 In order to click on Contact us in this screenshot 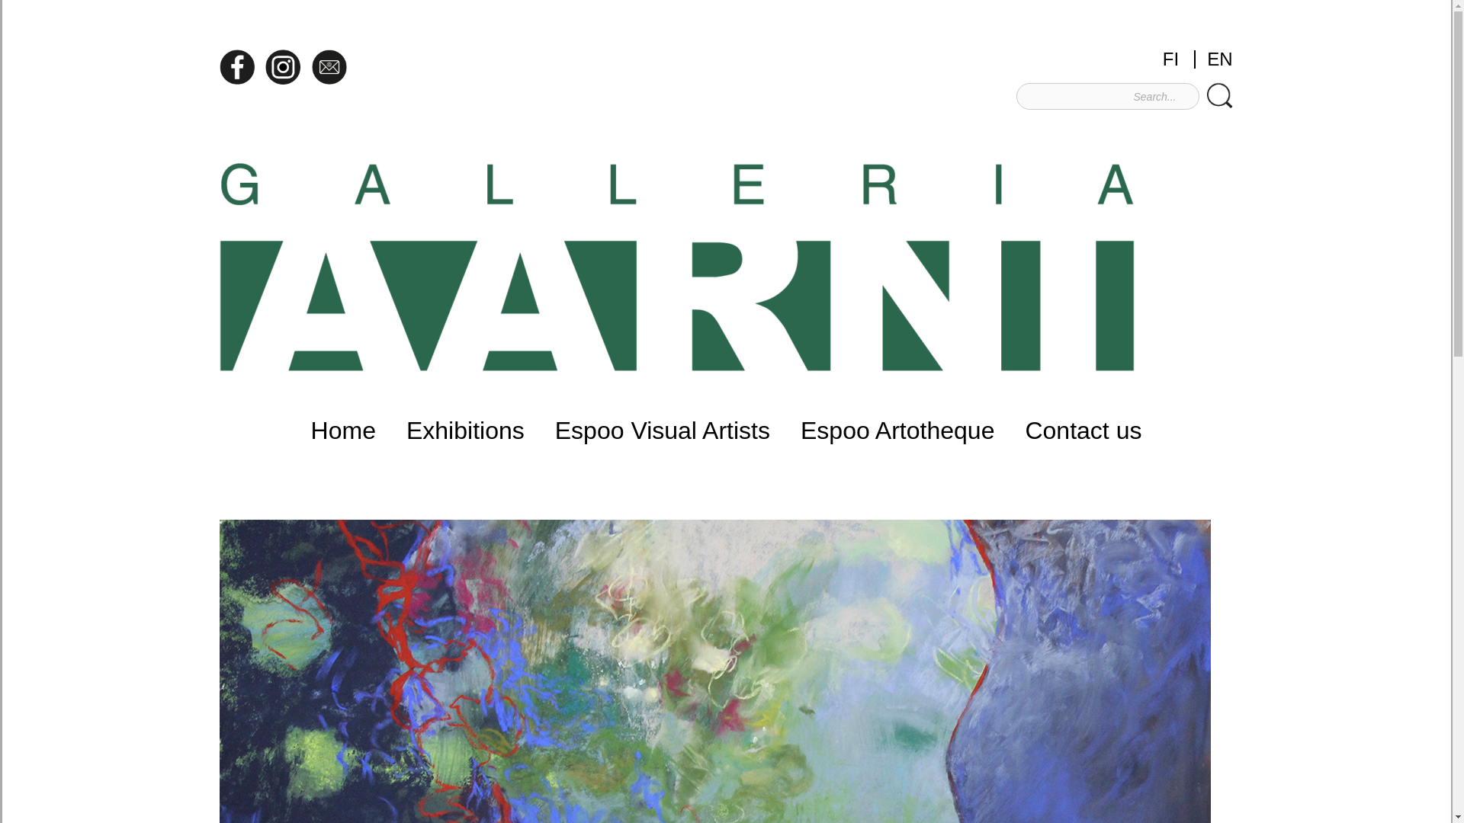, I will do `click(1083, 431)`.